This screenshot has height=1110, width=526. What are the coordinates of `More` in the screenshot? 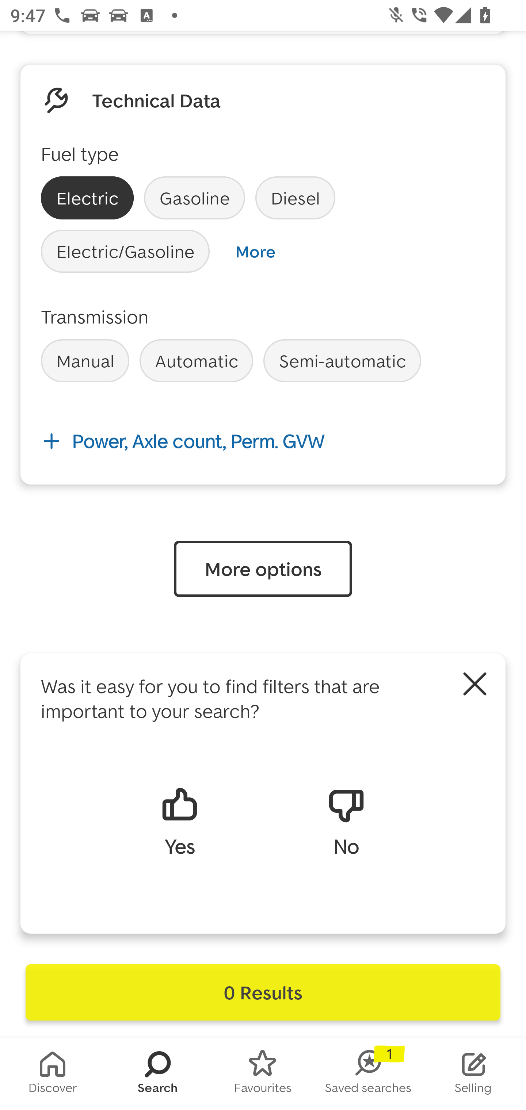 It's located at (255, 251).